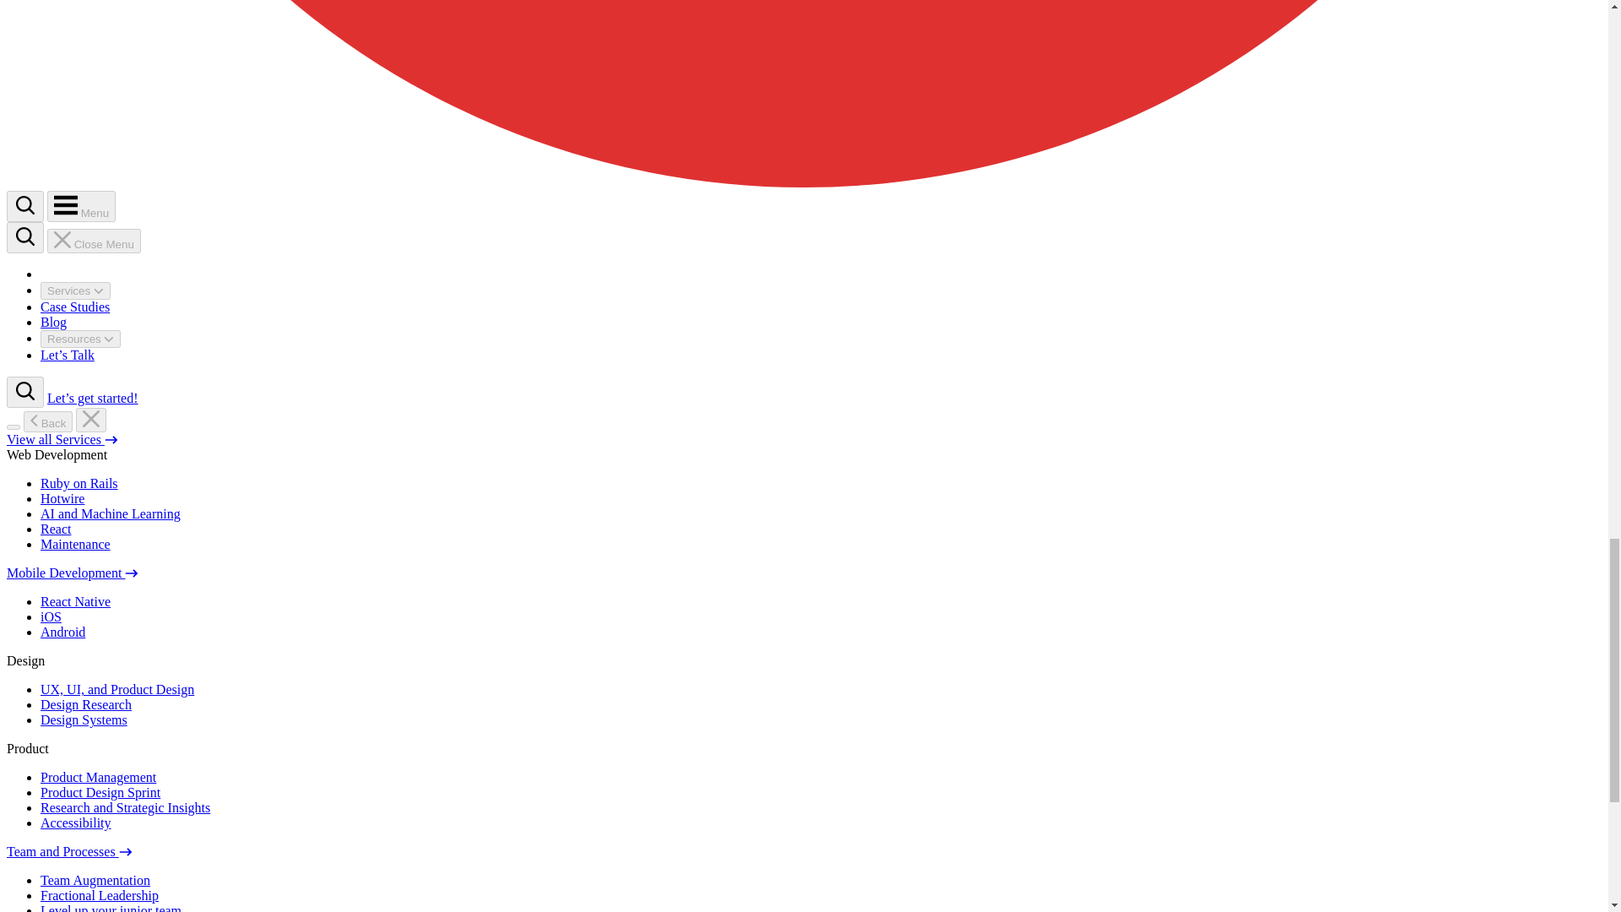 The height and width of the screenshot is (912, 1621). I want to click on Back, so click(48, 421).